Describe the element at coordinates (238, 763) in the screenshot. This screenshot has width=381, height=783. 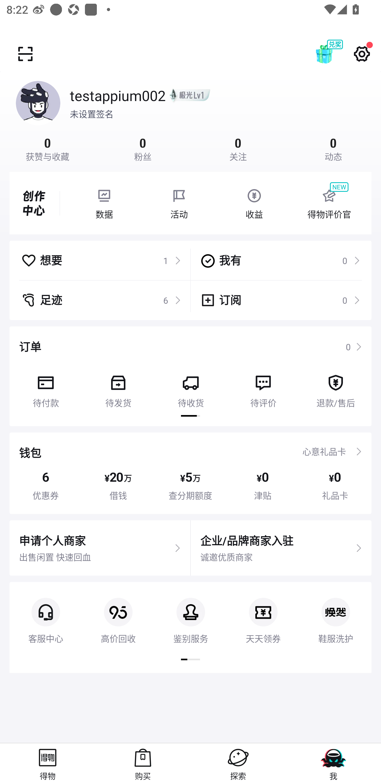
I see `探索` at that location.